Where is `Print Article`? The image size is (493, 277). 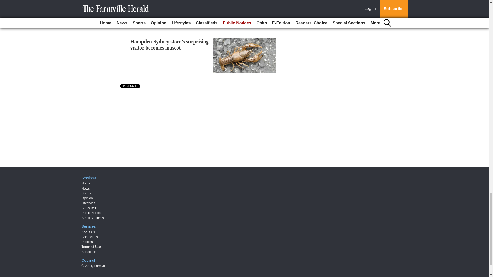 Print Article is located at coordinates (130, 86).